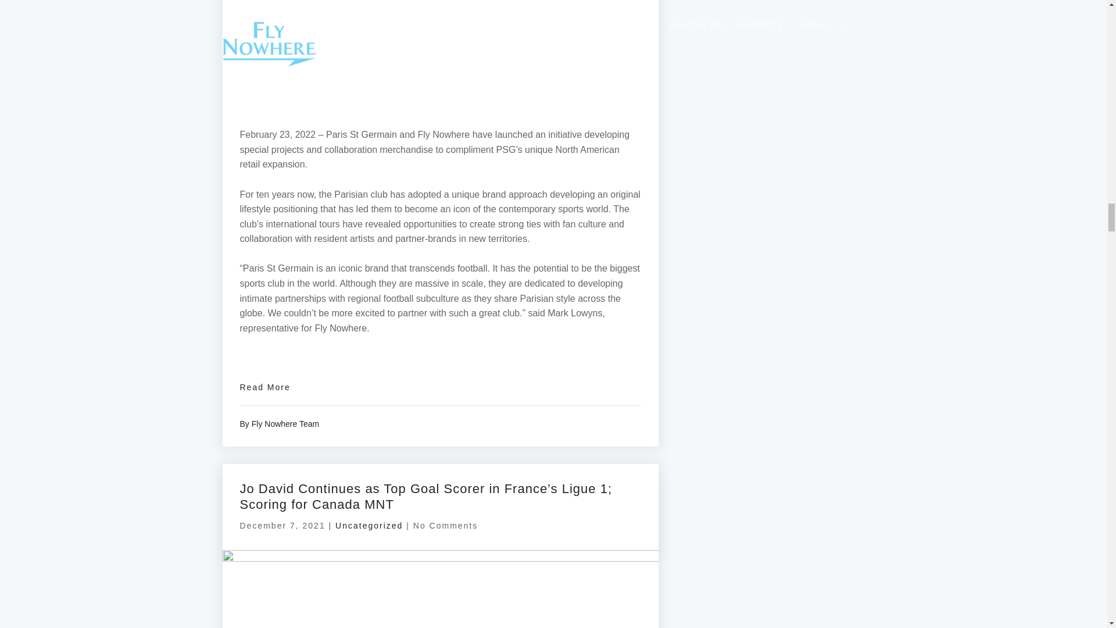  What do you see at coordinates (440, 50) in the screenshot?
I see `Feature image` at bounding box center [440, 50].